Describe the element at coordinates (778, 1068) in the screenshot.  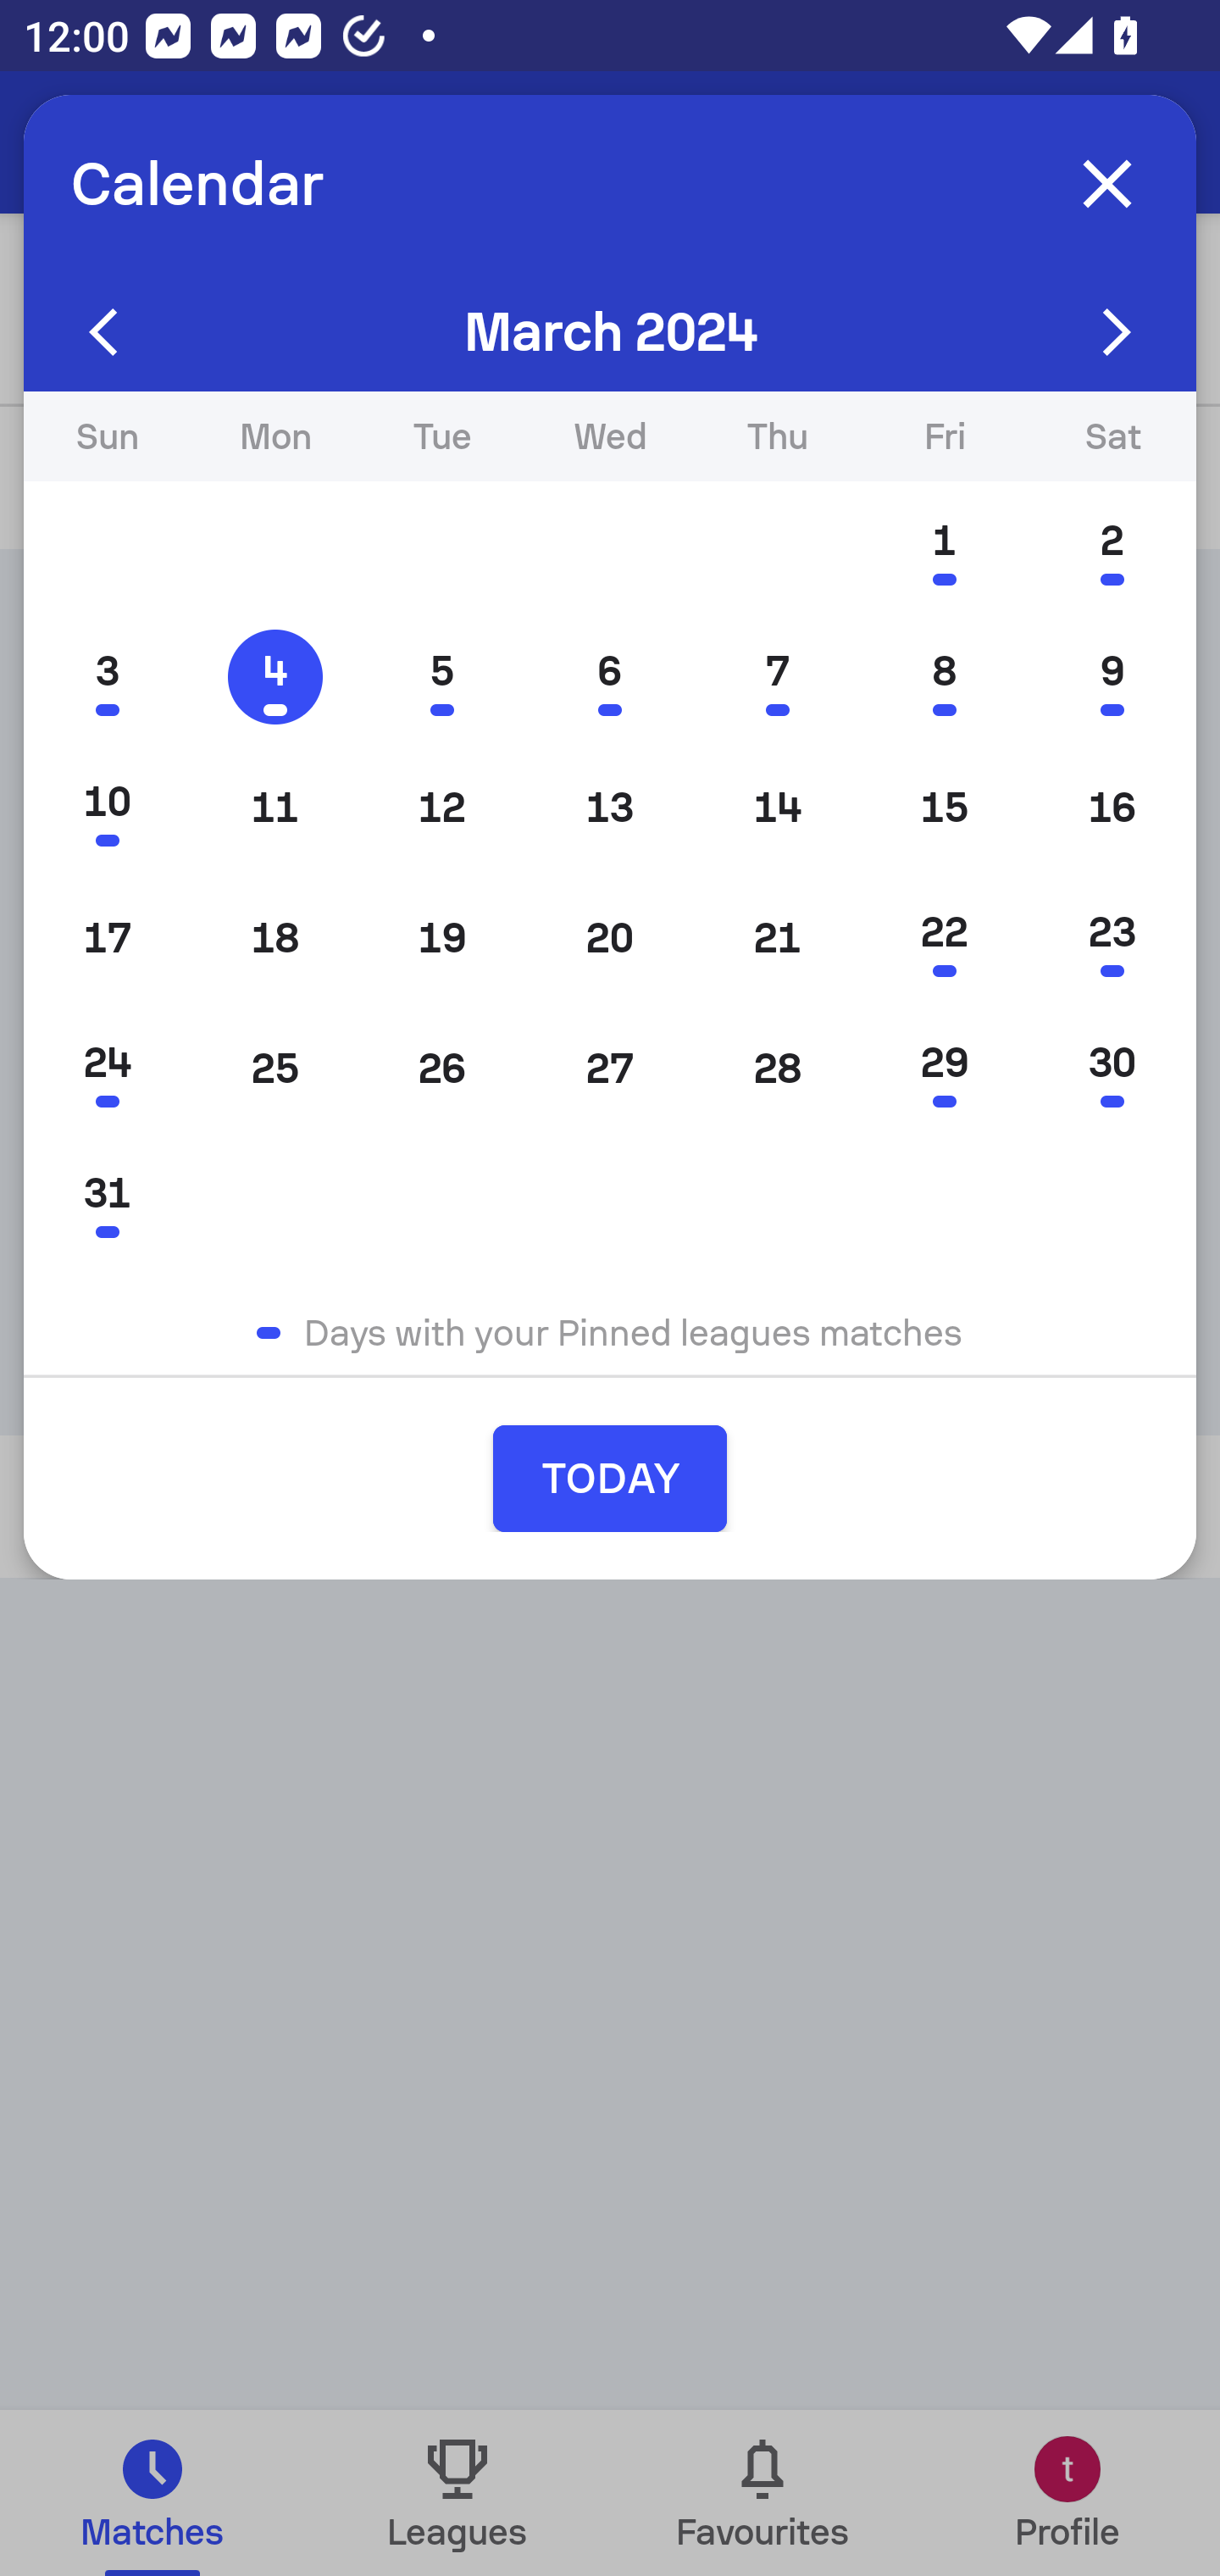
I see `28` at that location.